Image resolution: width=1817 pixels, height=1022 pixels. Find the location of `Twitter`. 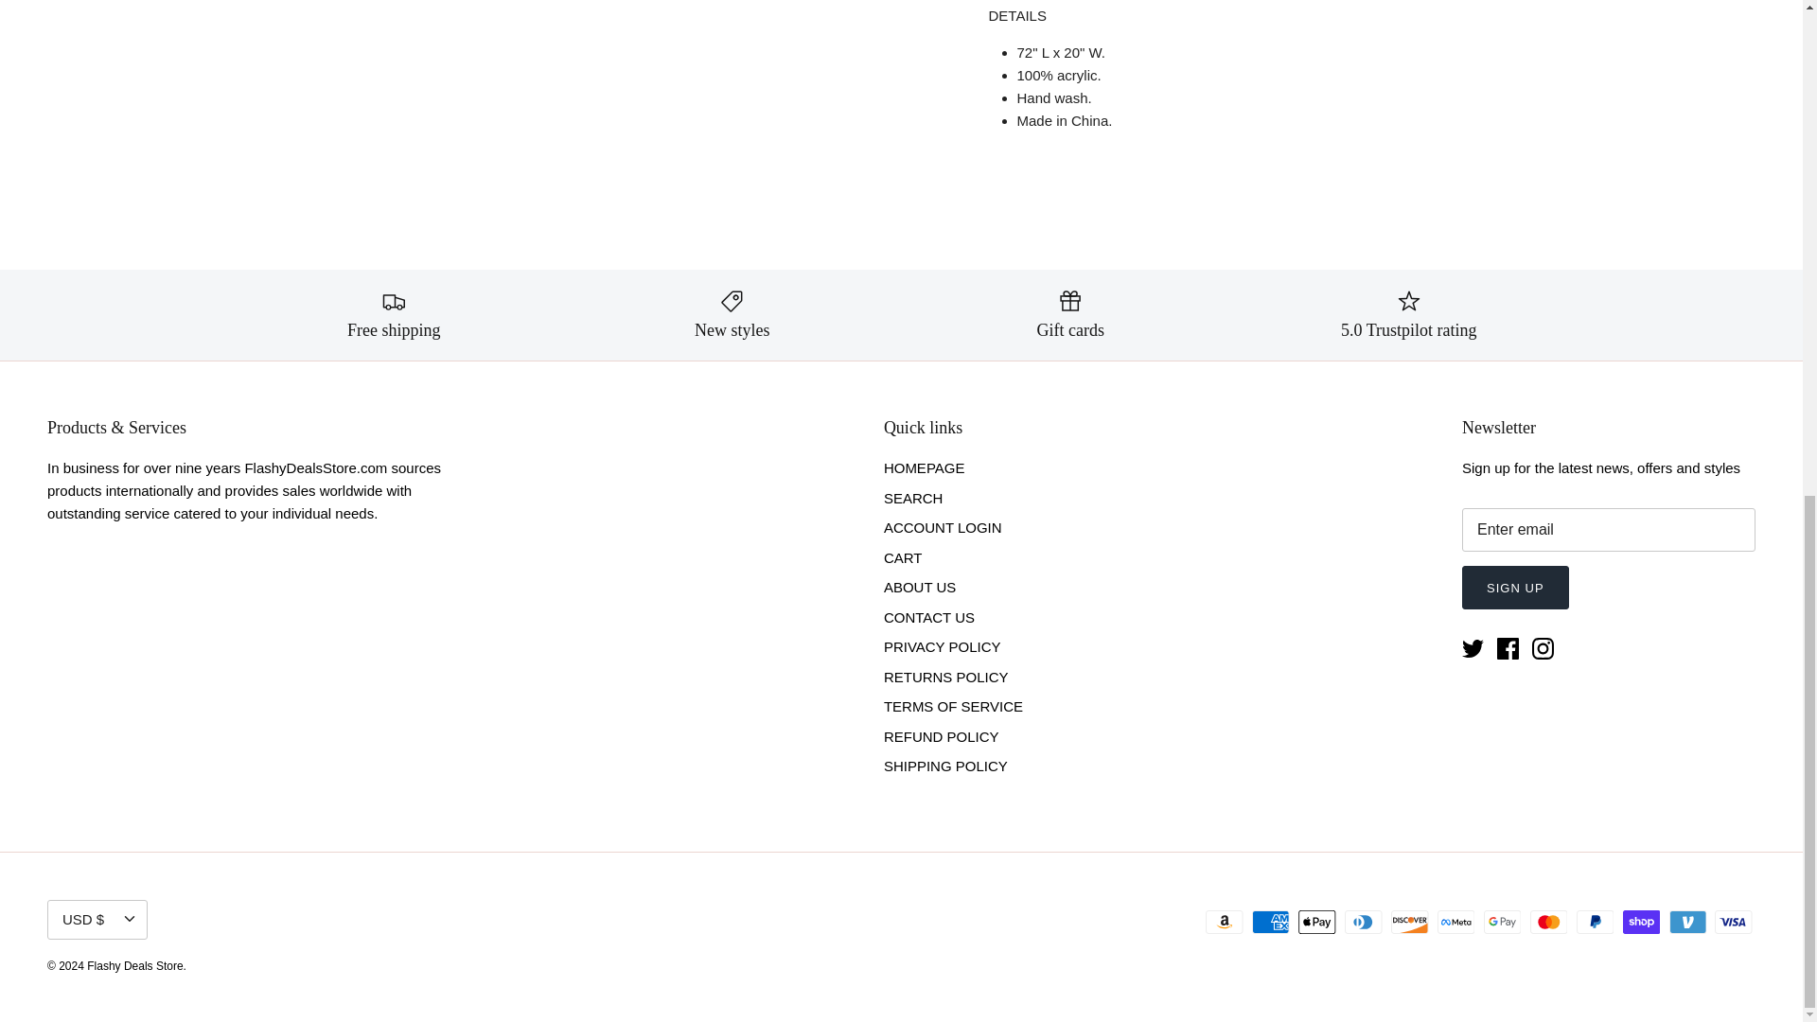

Twitter is located at coordinates (1473, 647).